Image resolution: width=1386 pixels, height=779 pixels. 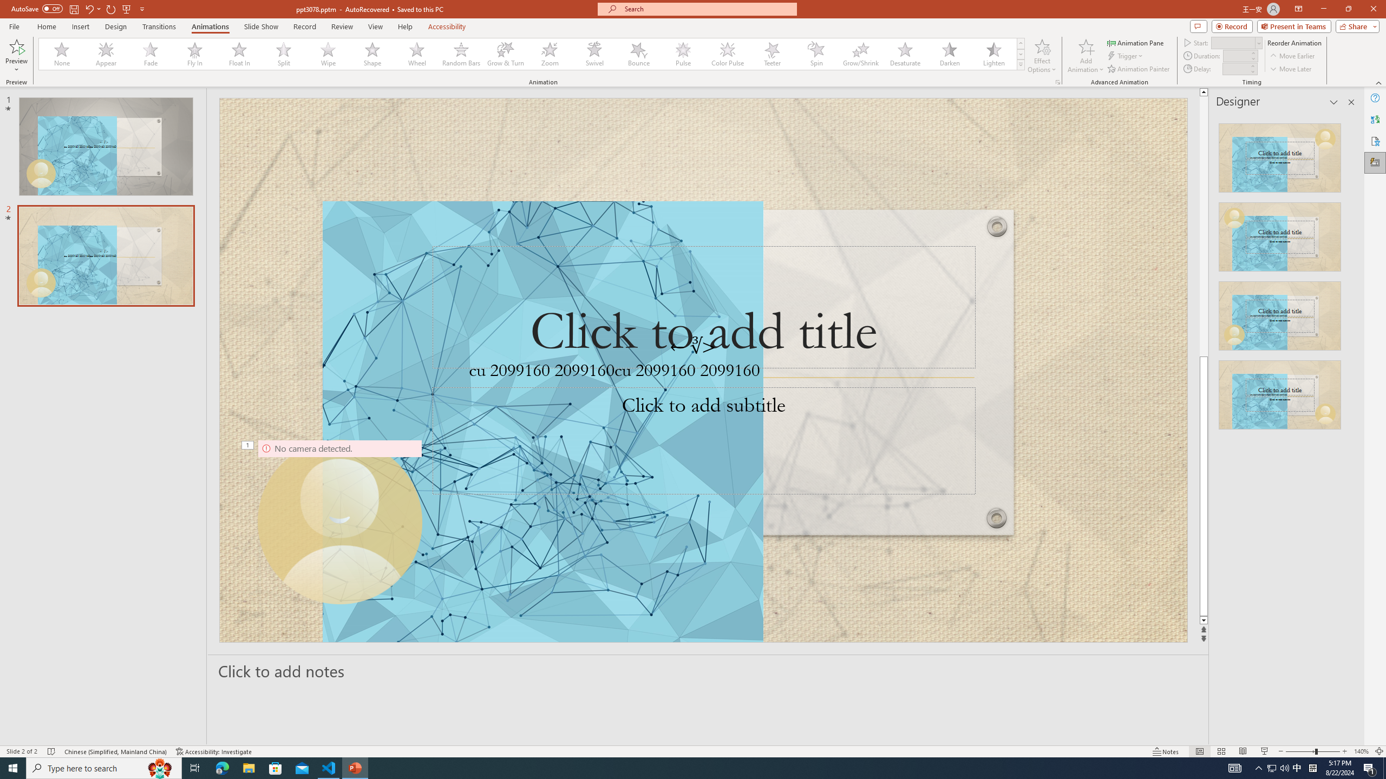 What do you see at coordinates (1292, 56) in the screenshot?
I see `Move Earlier` at bounding box center [1292, 56].